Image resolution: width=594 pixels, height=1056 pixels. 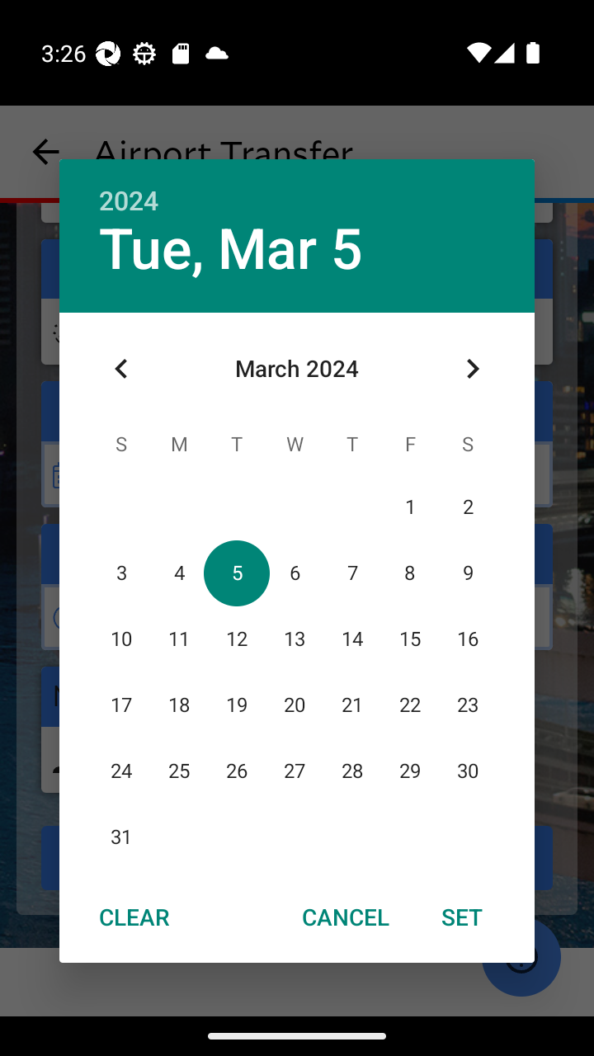 I want to click on 28 28 March 2024, so click(x=351, y=771).